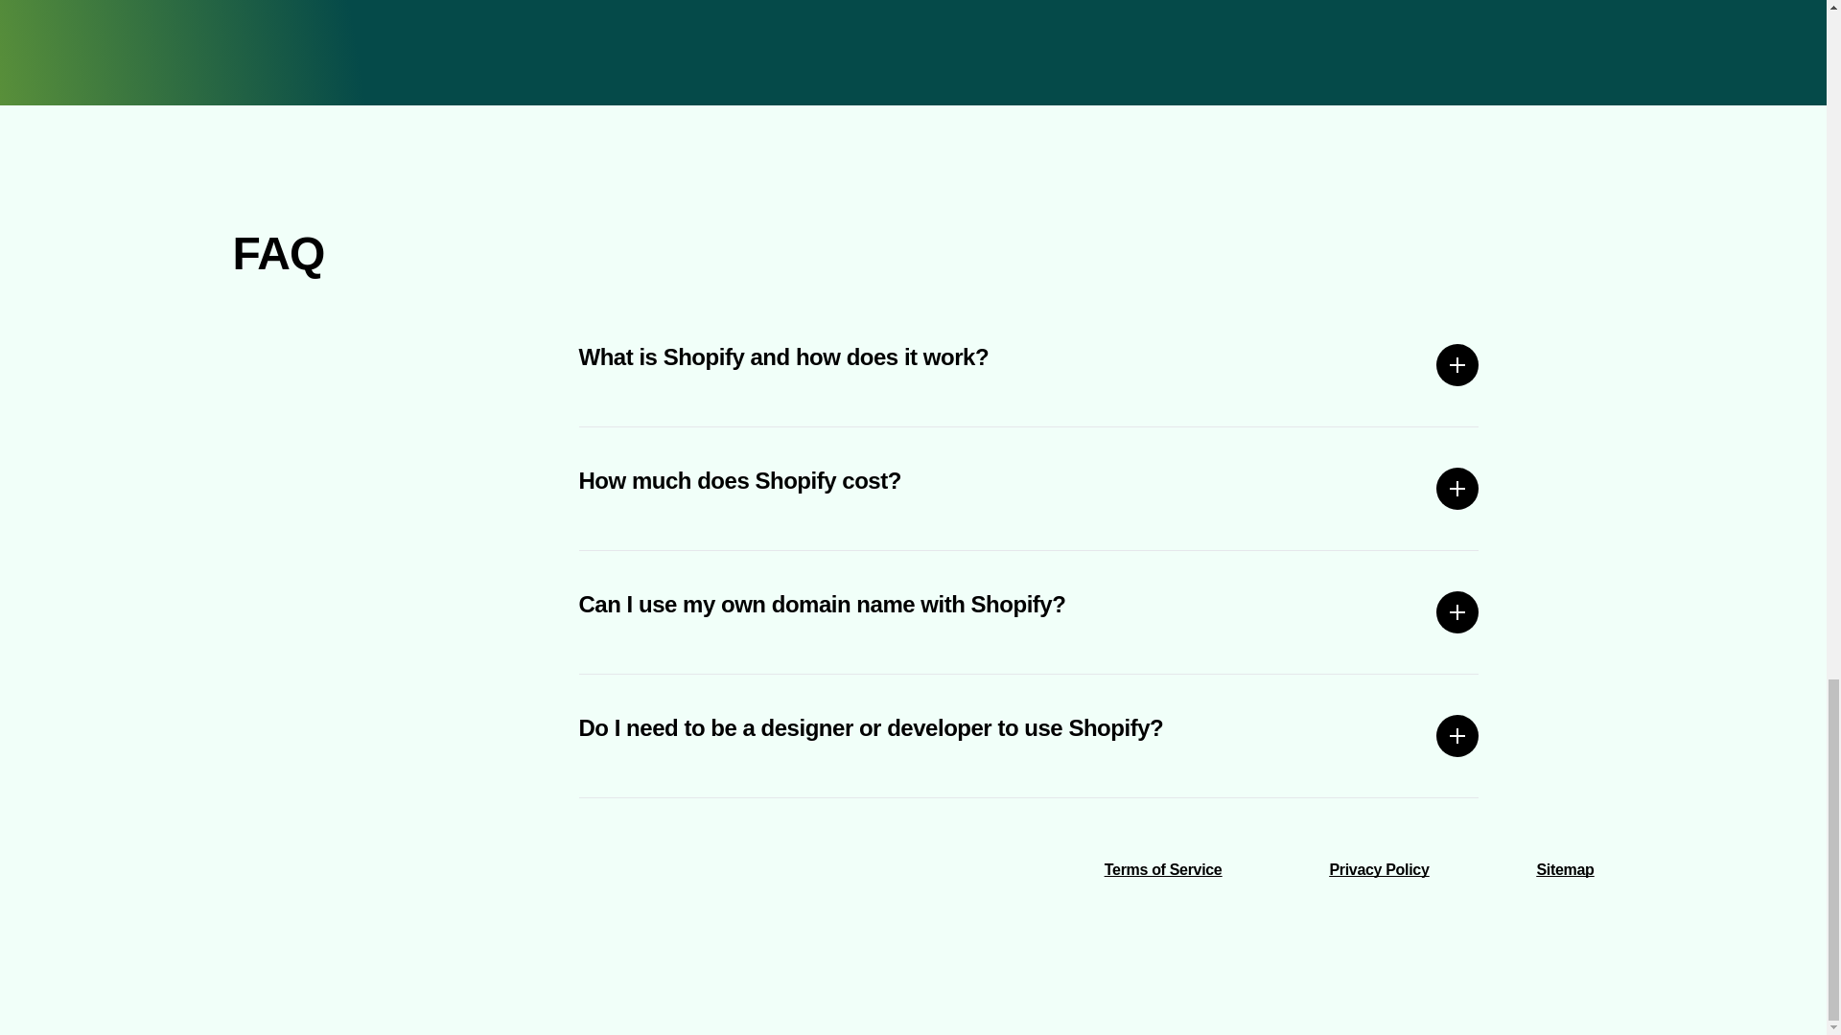 This screenshot has width=1841, height=1035. I want to click on What is Shopify and how does it work?, so click(1030, 365).